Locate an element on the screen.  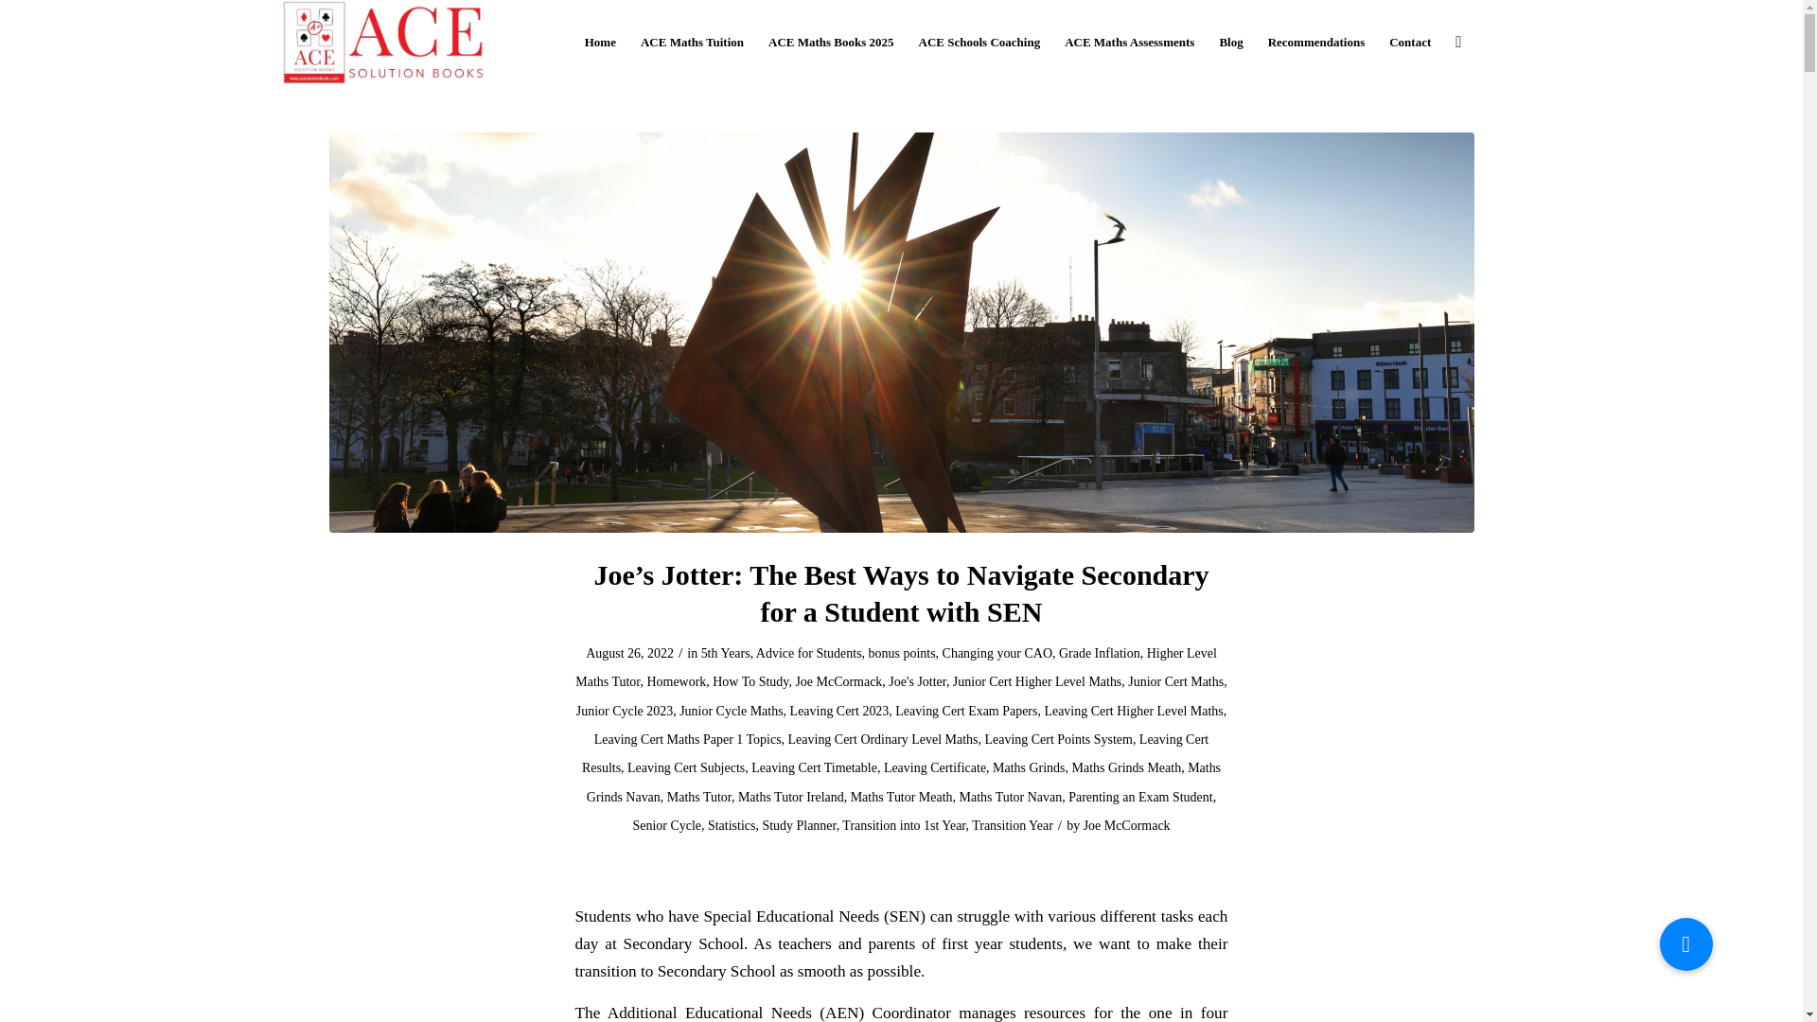
Junior Cert Maths is located at coordinates (1175, 681).